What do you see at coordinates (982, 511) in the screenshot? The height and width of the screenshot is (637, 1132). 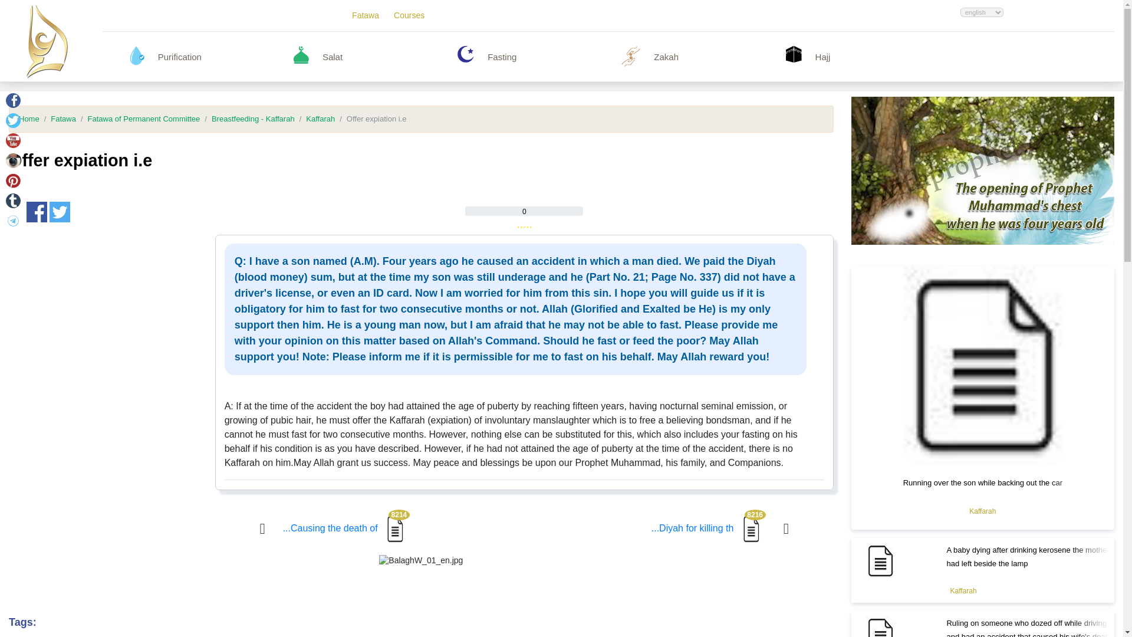 I see `Kaffarah` at bounding box center [982, 511].